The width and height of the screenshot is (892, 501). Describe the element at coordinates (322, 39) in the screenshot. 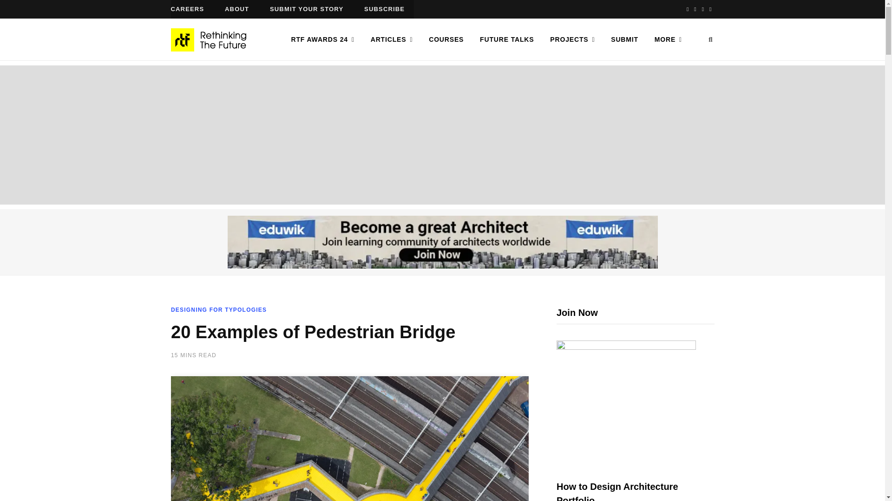

I see `RTF AWARDS 24` at that location.